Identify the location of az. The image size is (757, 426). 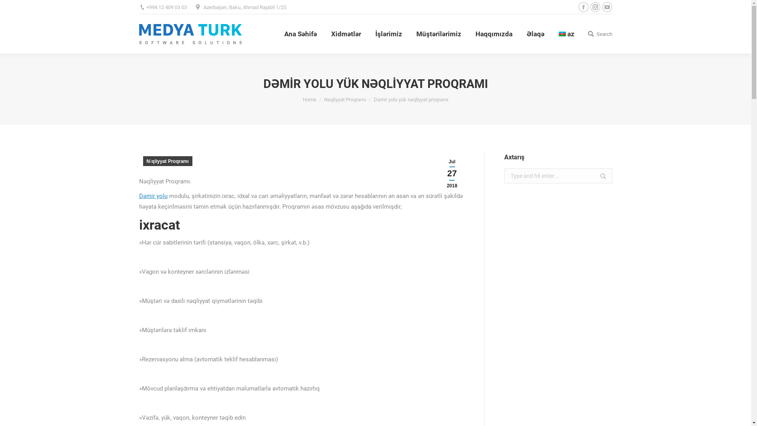
(566, 34).